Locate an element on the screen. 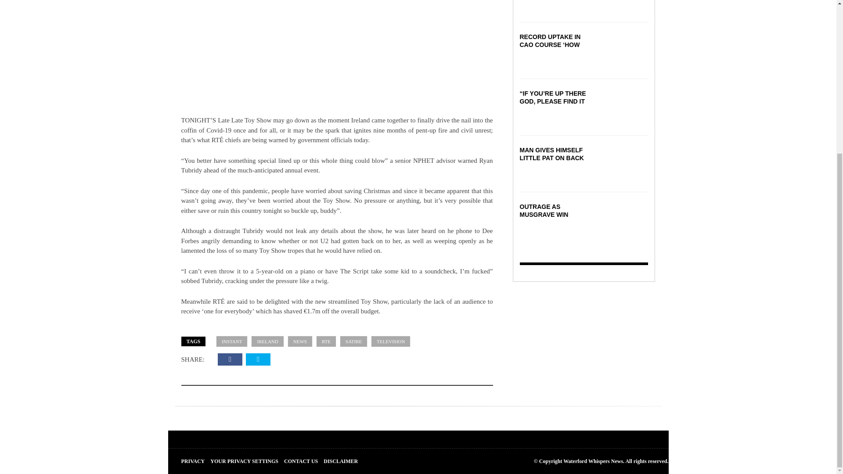 The width and height of the screenshot is (843, 474). View all posts tagged satire is located at coordinates (353, 341).